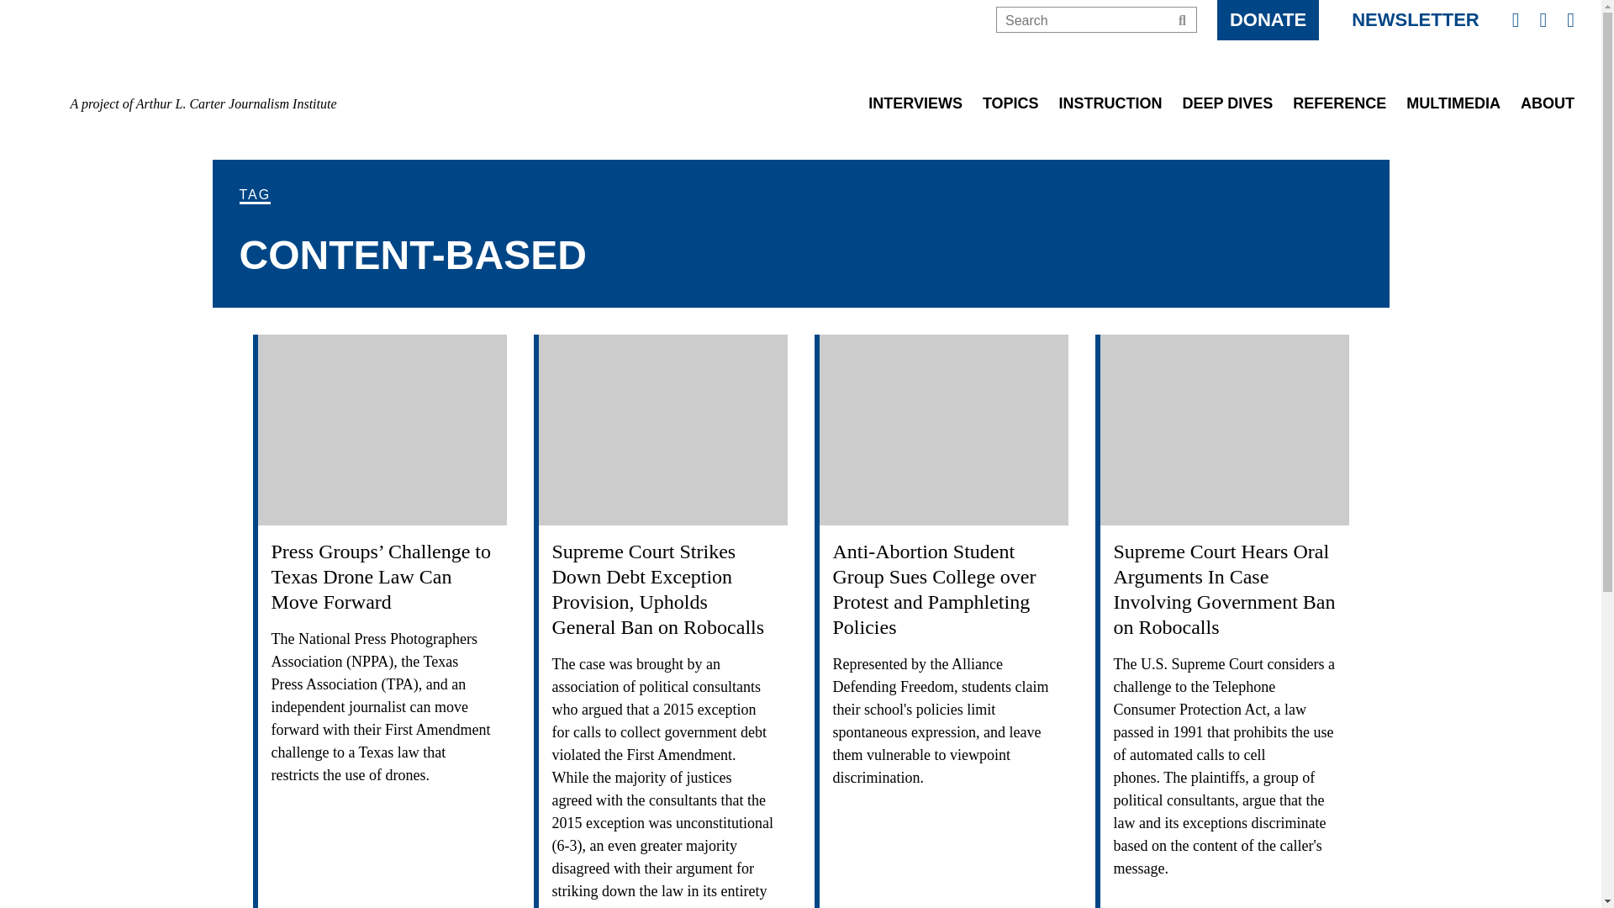  I want to click on NEWSLETTER, so click(1416, 20).